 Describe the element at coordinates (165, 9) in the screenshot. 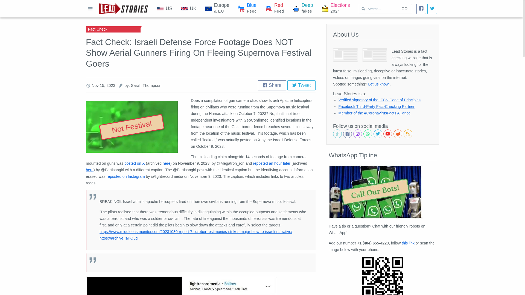

I see `US` at that location.